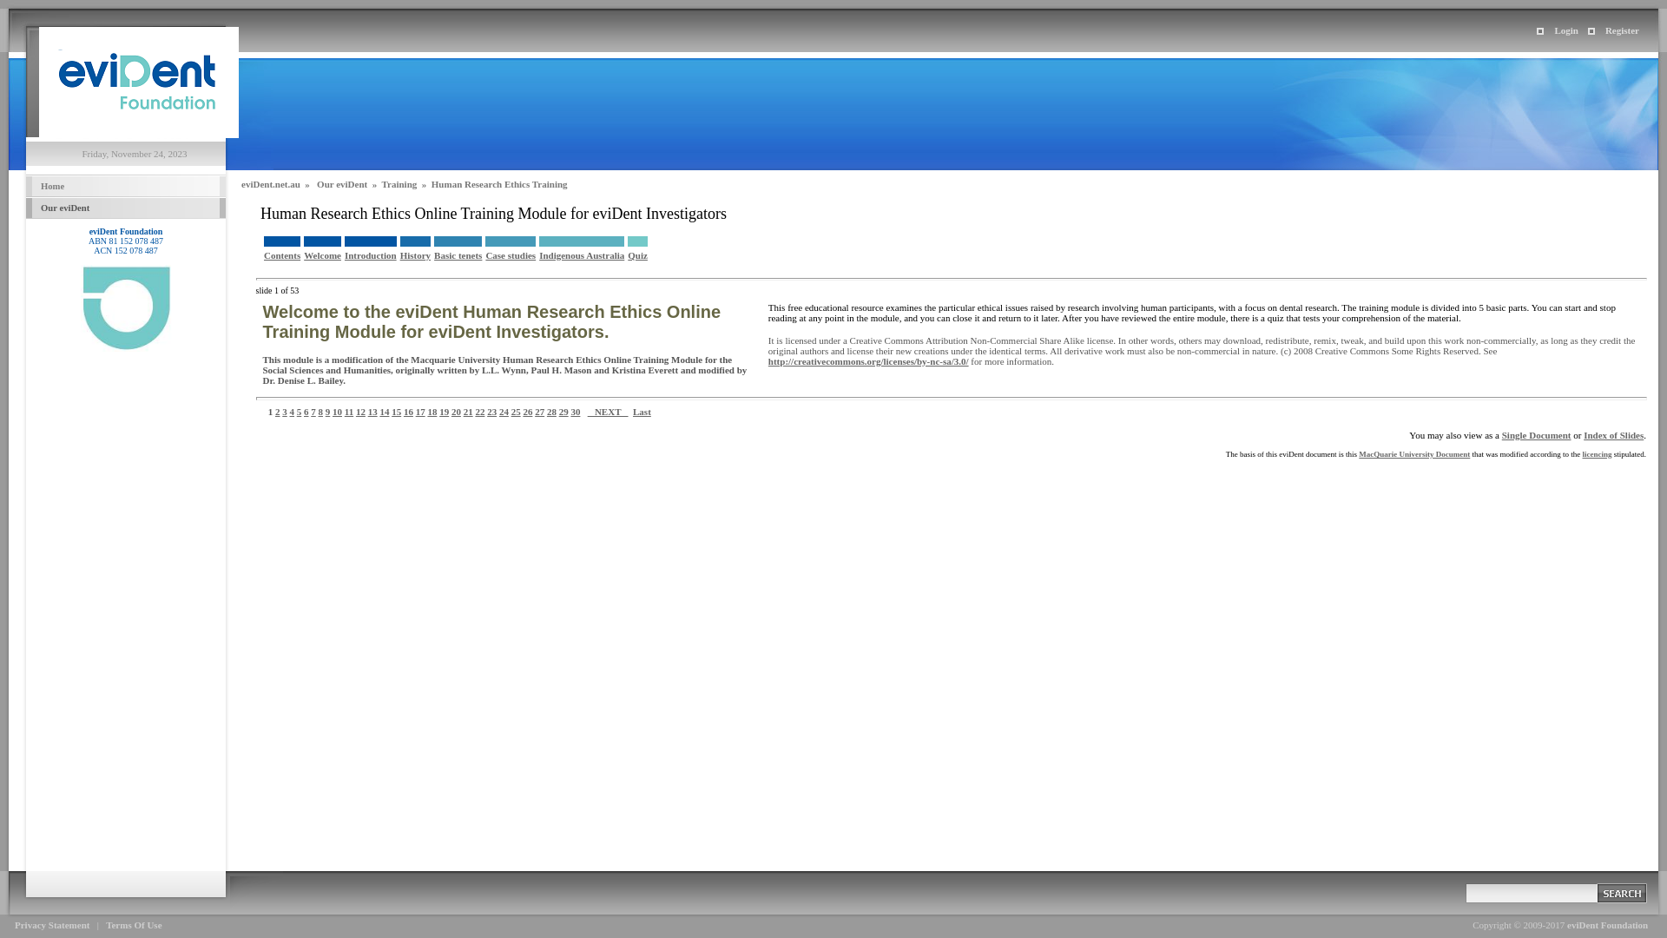 The height and width of the screenshot is (938, 1667). Describe the element at coordinates (582, 255) in the screenshot. I see `Indigenous Australia` at that location.